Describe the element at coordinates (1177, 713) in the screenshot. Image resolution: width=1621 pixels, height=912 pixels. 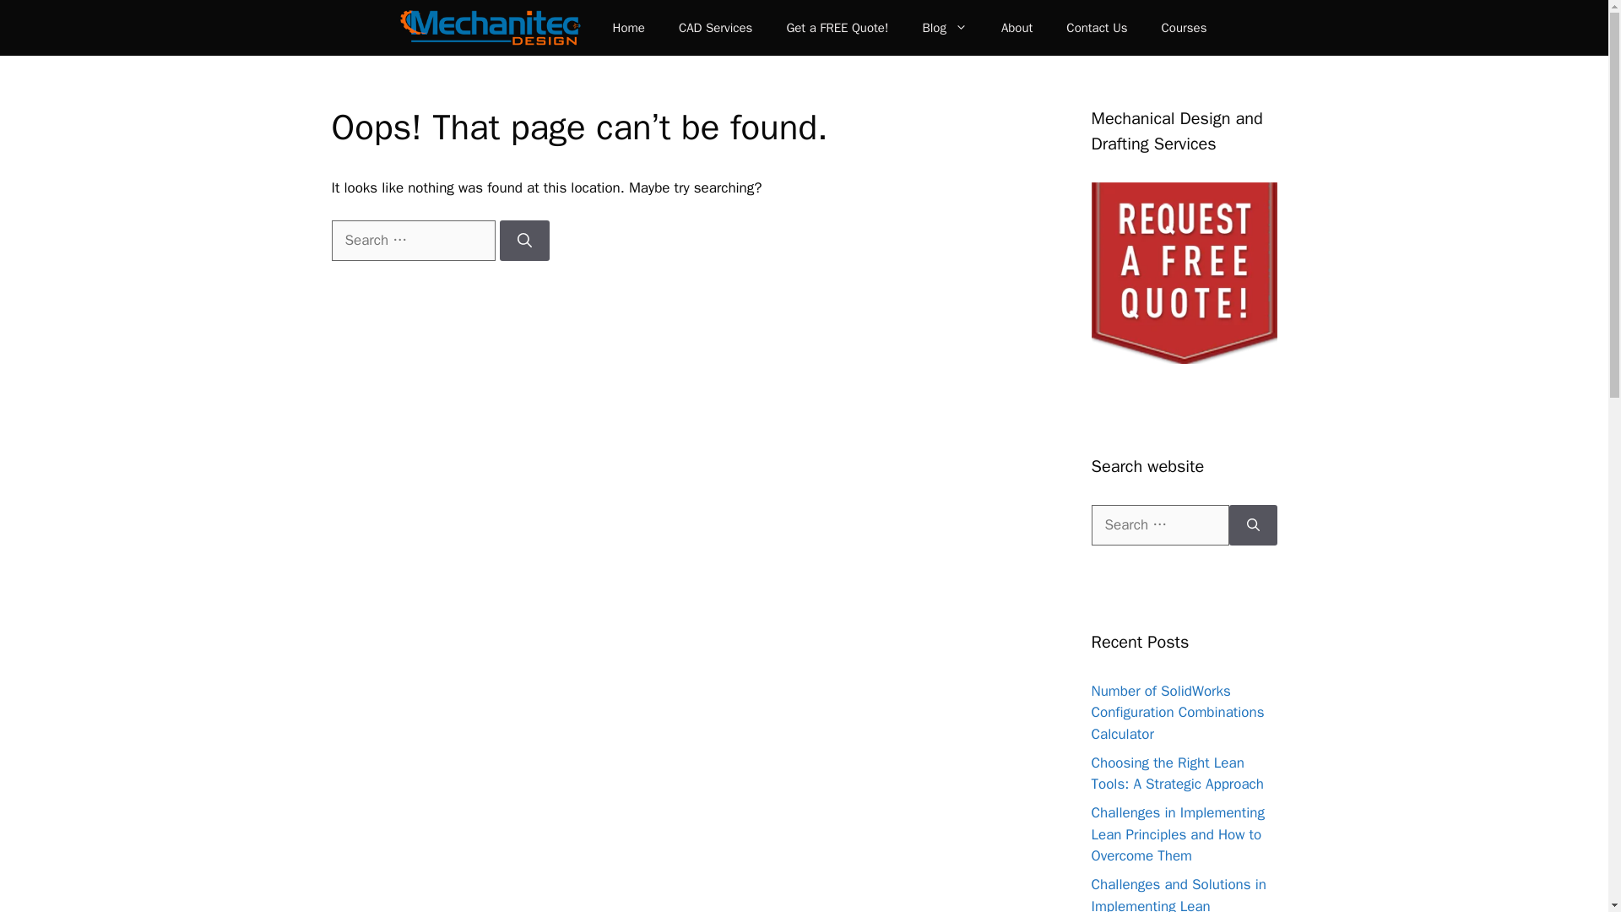
I see `Number of SolidWorks Configuration Combinations Calculator` at that location.